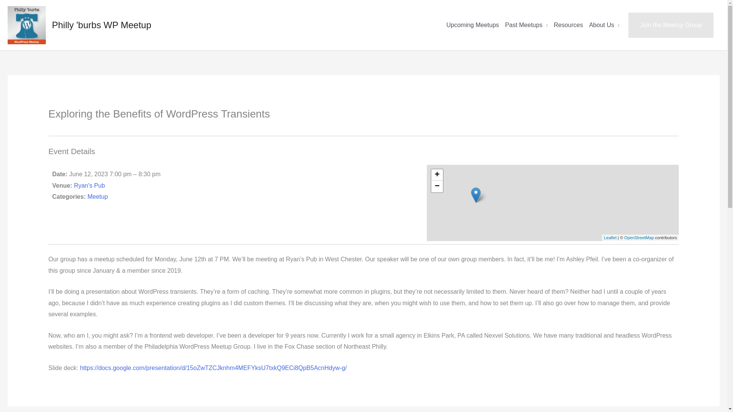  What do you see at coordinates (102, 24) in the screenshot?
I see `Philly 'burbs WP Meetup` at bounding box center [102, 24].